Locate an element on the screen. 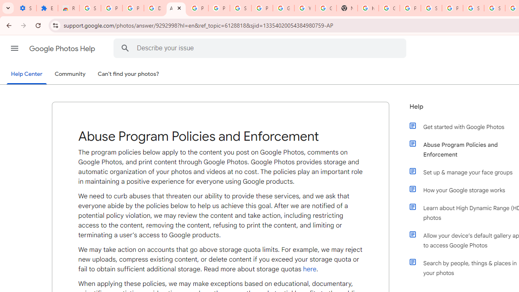  here is located at coordinates (310, 269).